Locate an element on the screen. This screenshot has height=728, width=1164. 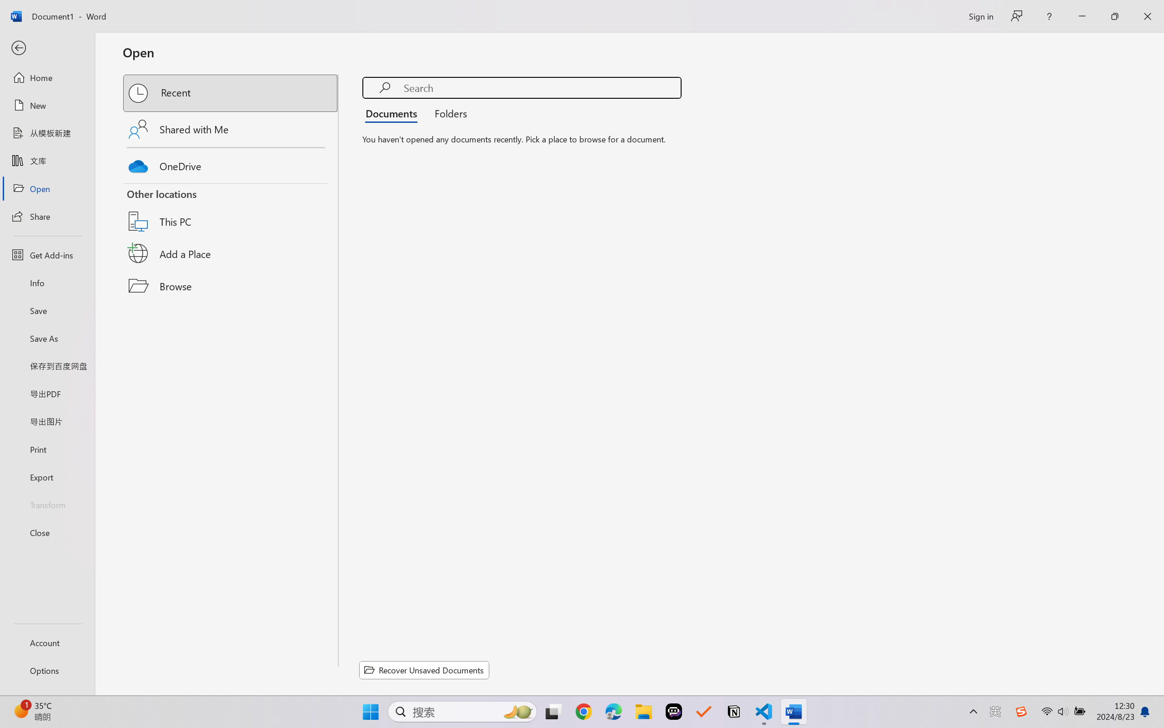
Folders is located at coordinates (448, 113).